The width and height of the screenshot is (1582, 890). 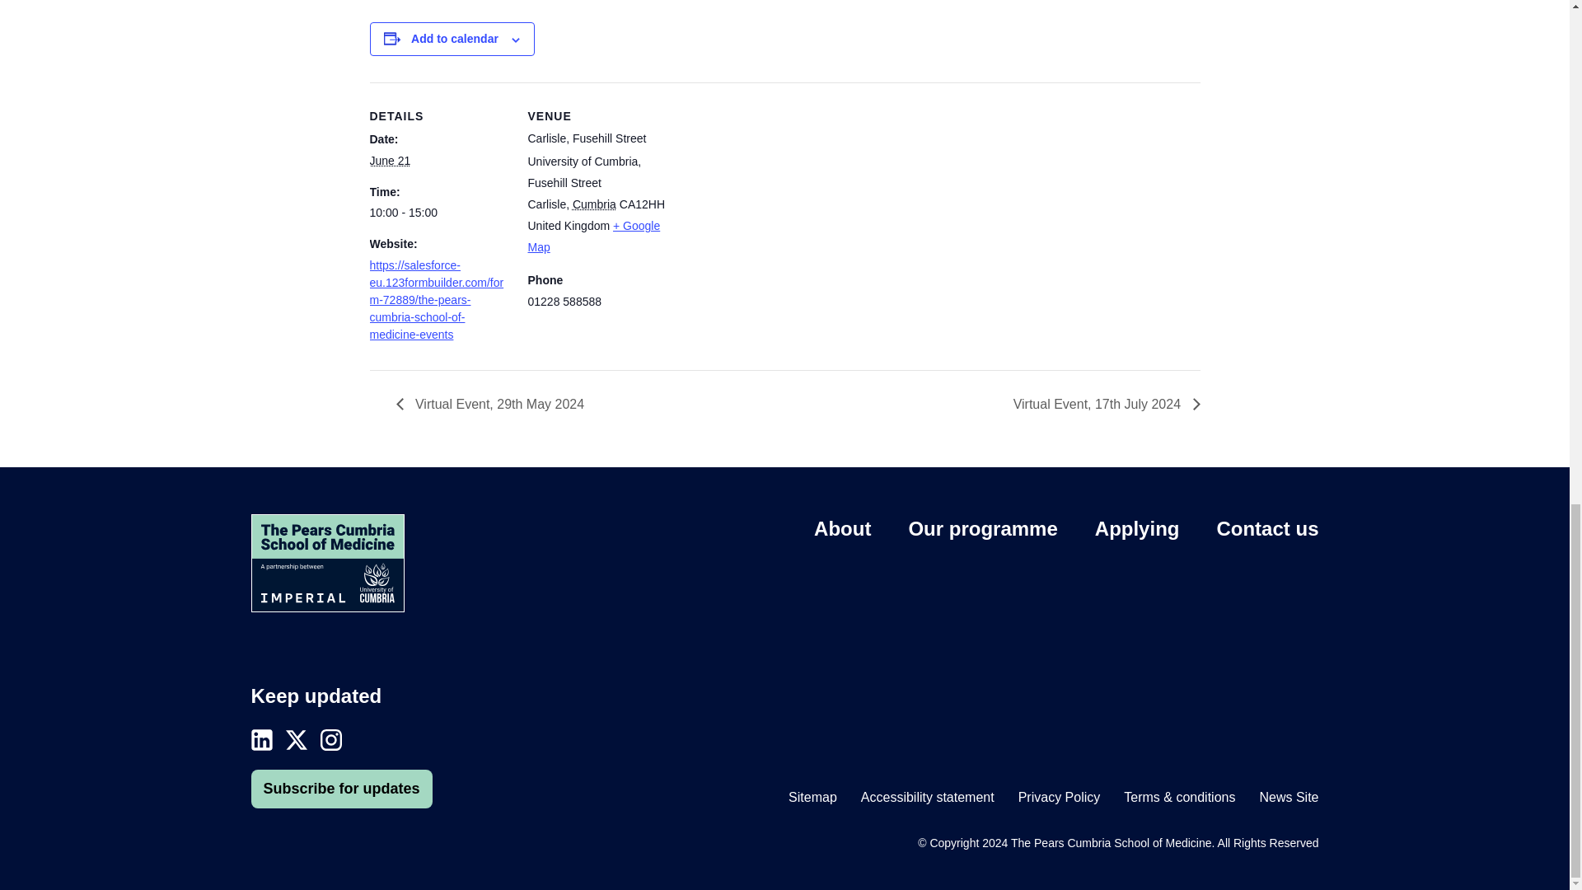 What do you see at coordinates (842, 527) in the screenshot?
I see `About` at bounding box center [842, 527].